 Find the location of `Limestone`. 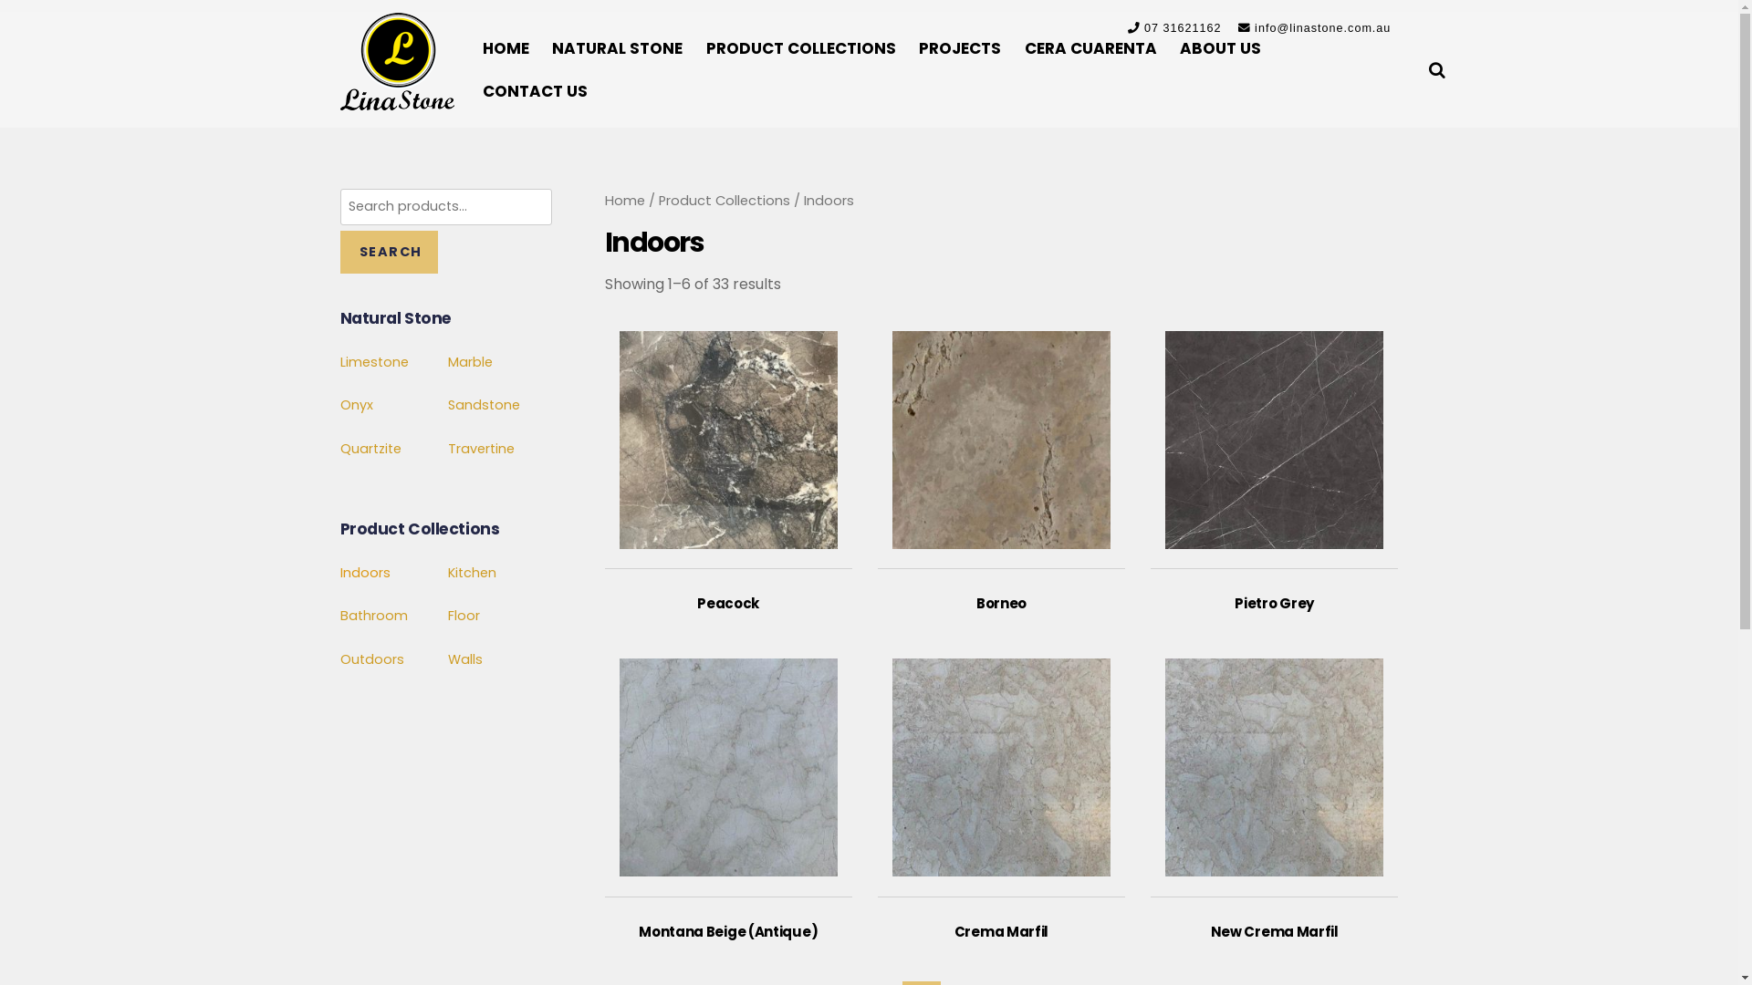

Limestone is located at coordinates (374, 362).